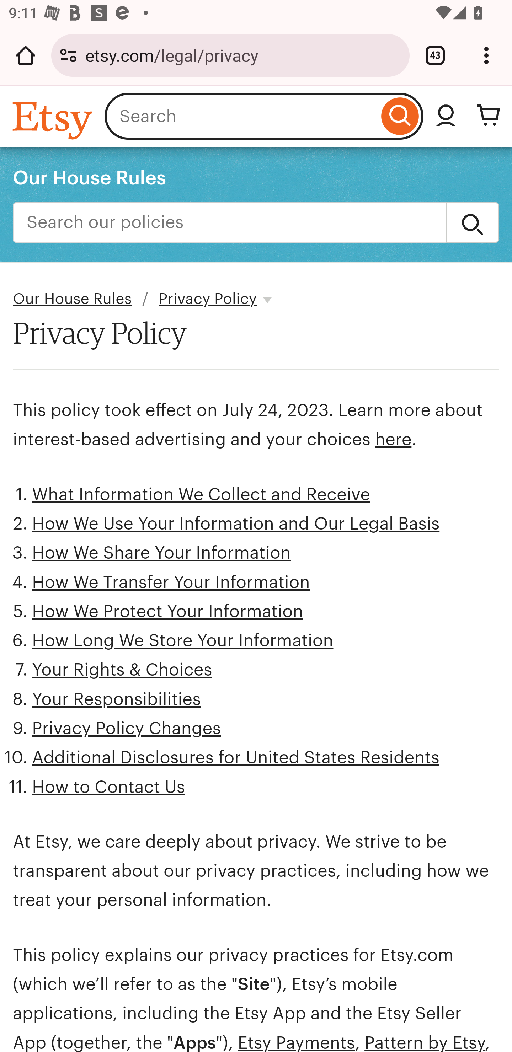  What do you see at coordinates (168, 612) in the screenshot?
I see `How We Protect Your Information` at bounding box center [168, 612].